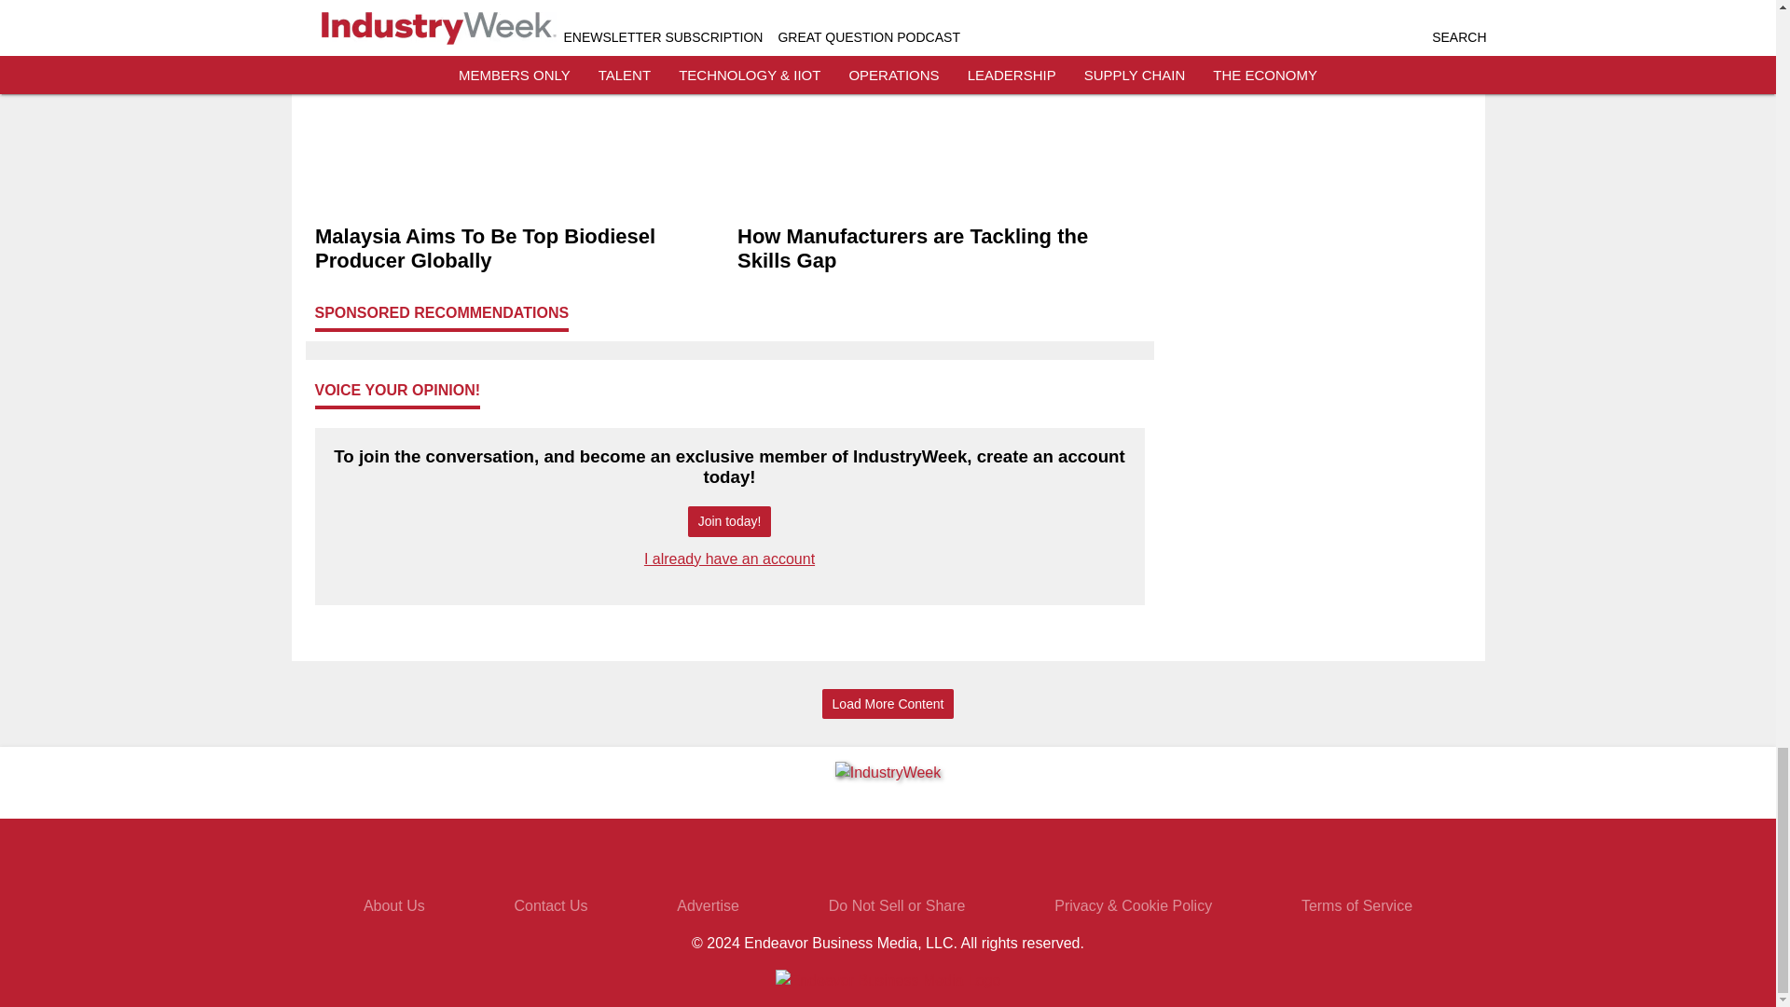 Image resolution: width=1790 pixels, height=1007 pixels. I want to click on Join today!, so click(729, 521).